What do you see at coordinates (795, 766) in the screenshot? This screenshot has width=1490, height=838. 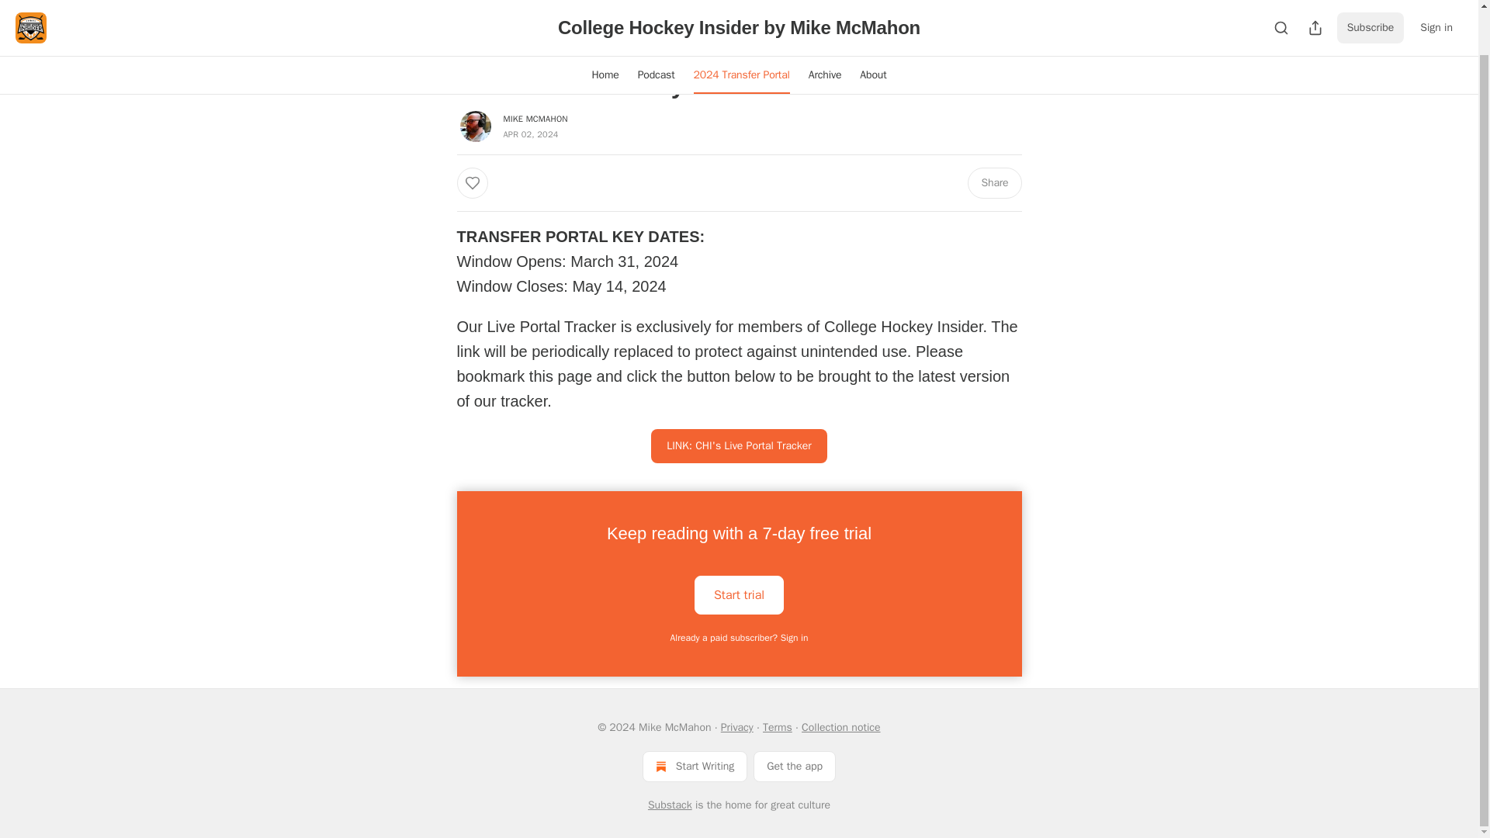 I see `Get the app` at bounding box center [795, 766].